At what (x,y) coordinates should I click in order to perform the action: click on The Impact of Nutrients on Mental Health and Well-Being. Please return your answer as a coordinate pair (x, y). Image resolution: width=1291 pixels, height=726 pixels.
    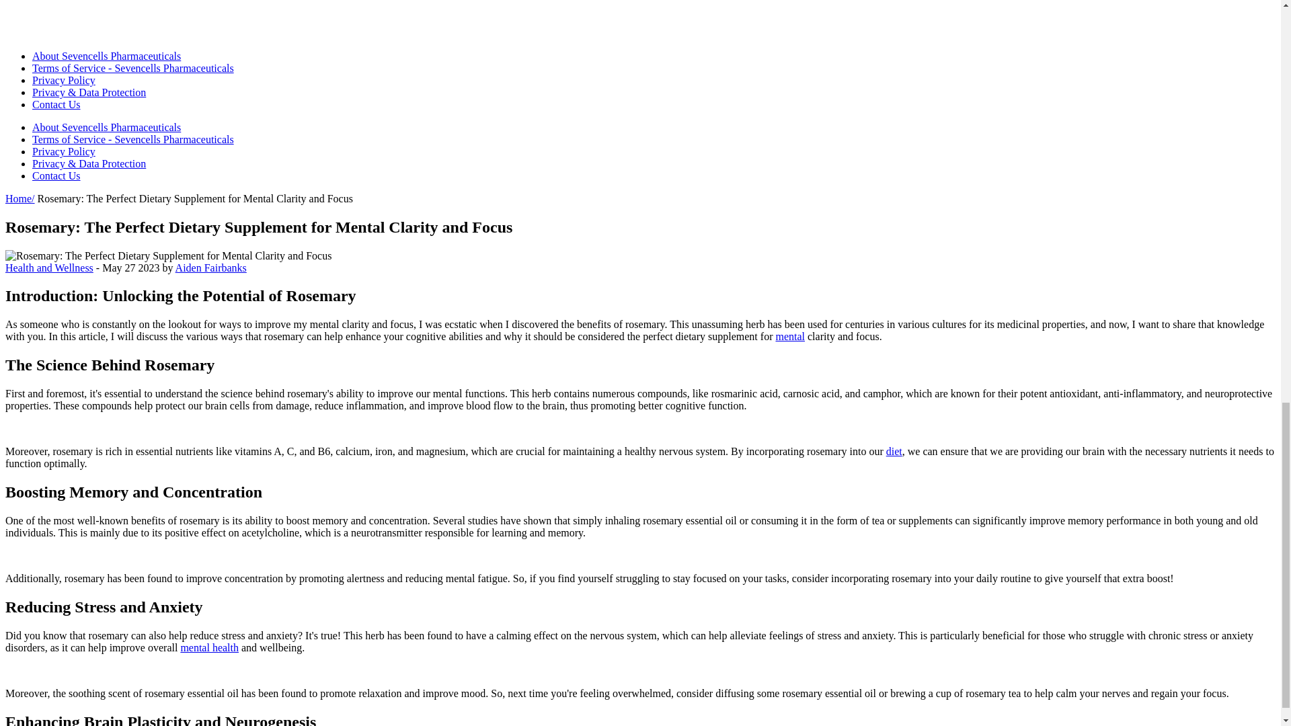
    Looking at the image, I should click on (210, 647).